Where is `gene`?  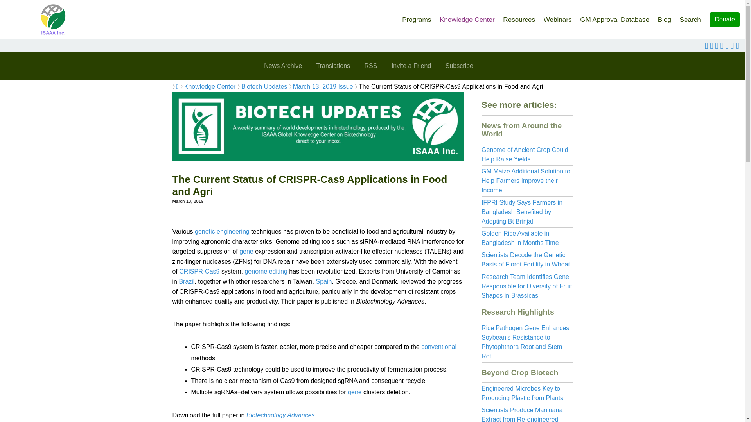
gene is located at coordinates (246, 252).